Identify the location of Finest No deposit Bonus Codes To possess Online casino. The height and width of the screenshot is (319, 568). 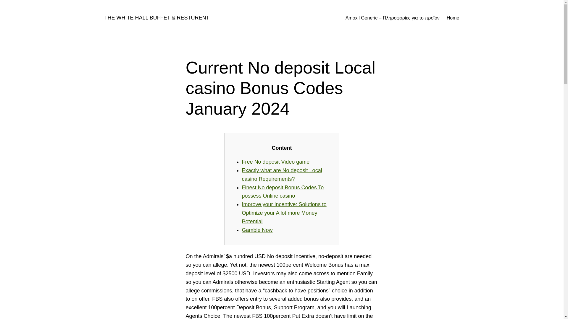
(283, 192).